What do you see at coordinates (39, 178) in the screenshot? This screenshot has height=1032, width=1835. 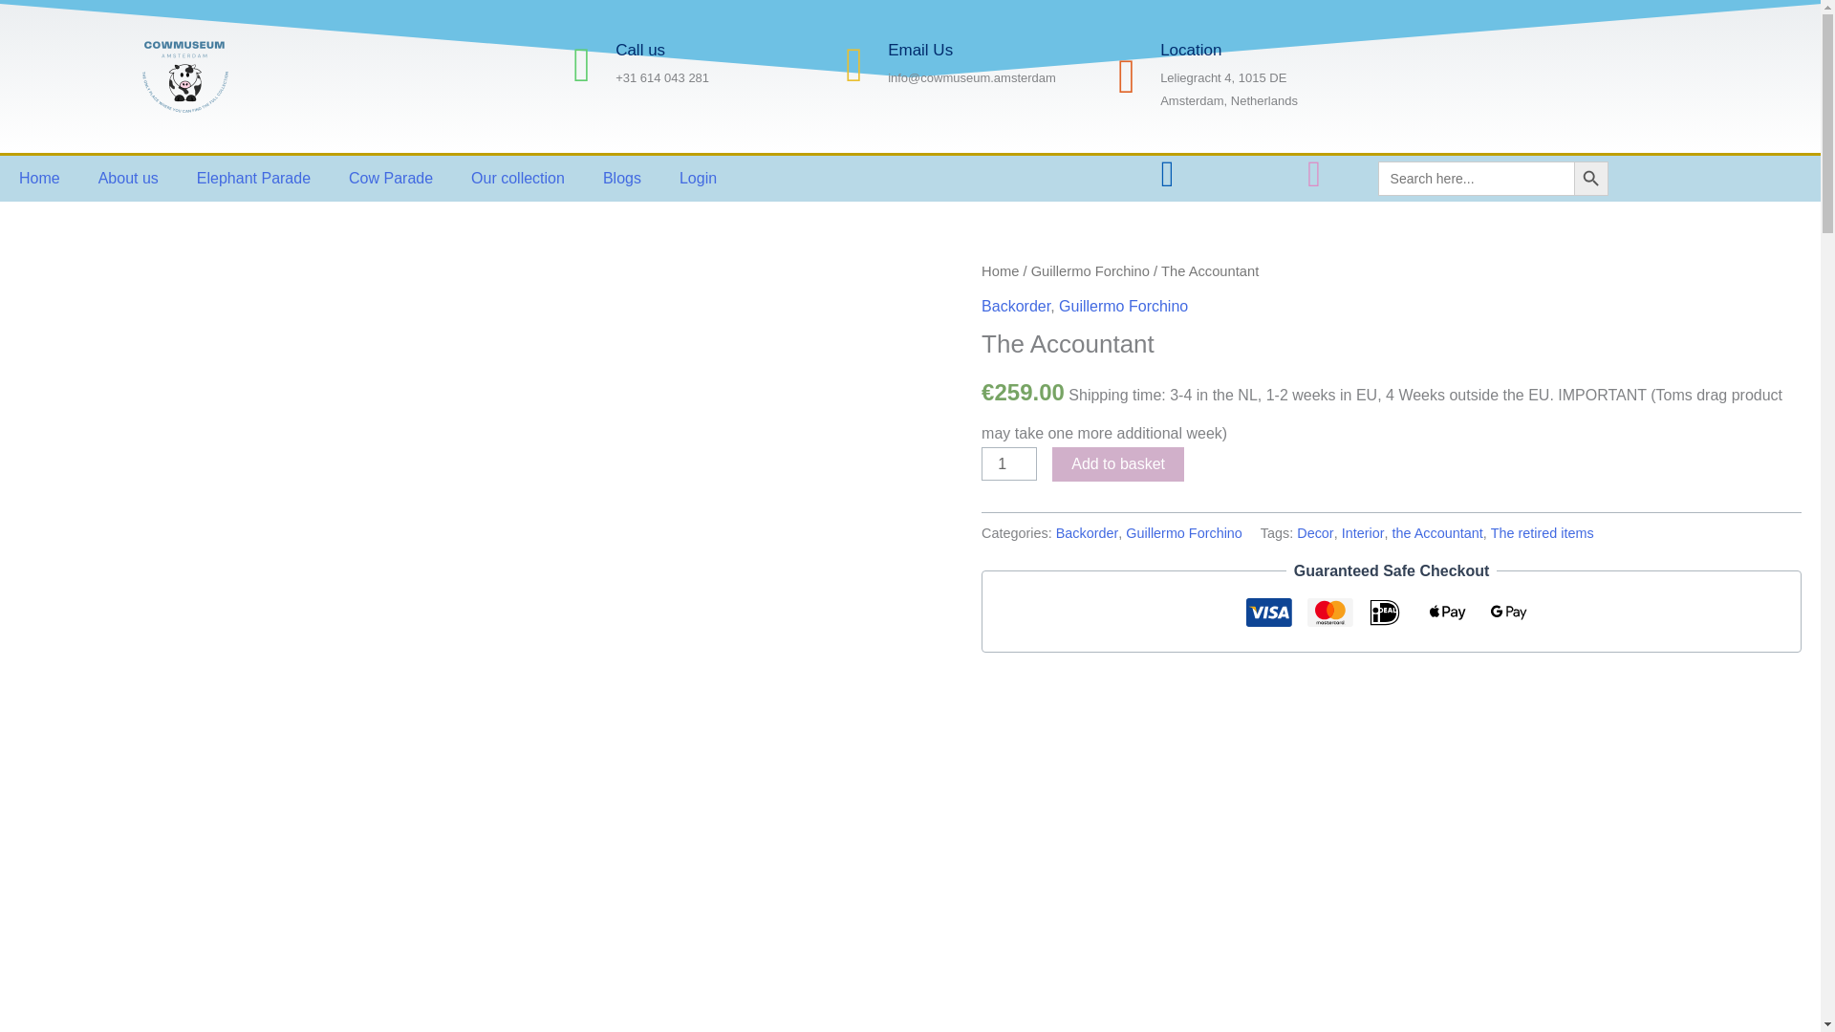 I see `Home` at bounding box center [39, 178].